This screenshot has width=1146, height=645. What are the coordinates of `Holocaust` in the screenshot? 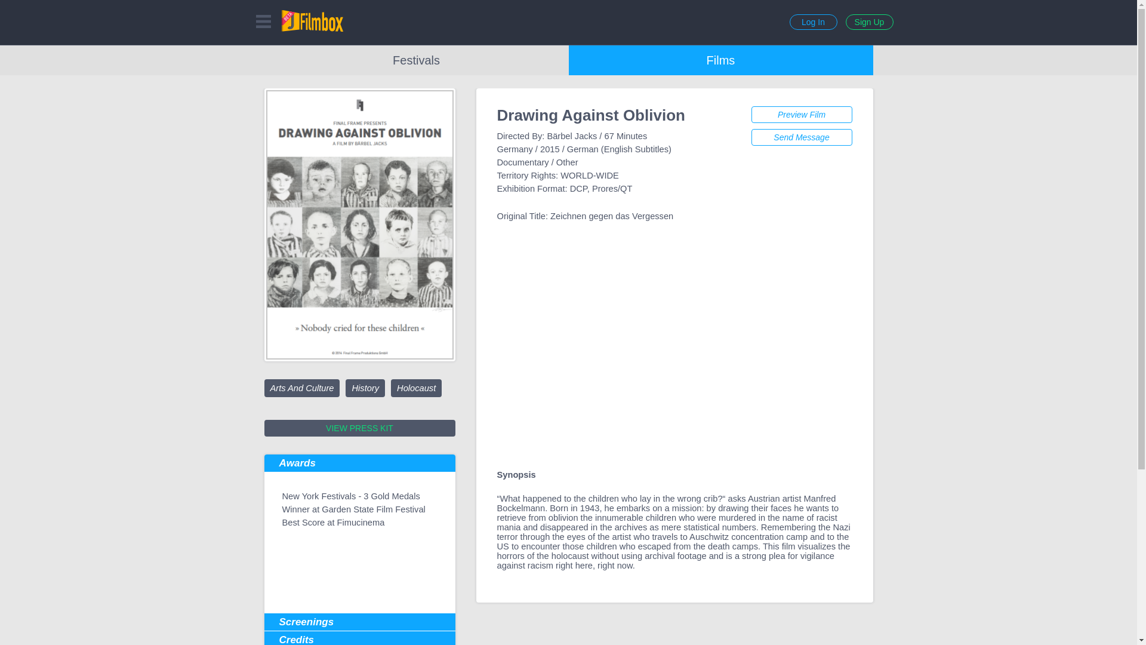 It's located at (415, 388).